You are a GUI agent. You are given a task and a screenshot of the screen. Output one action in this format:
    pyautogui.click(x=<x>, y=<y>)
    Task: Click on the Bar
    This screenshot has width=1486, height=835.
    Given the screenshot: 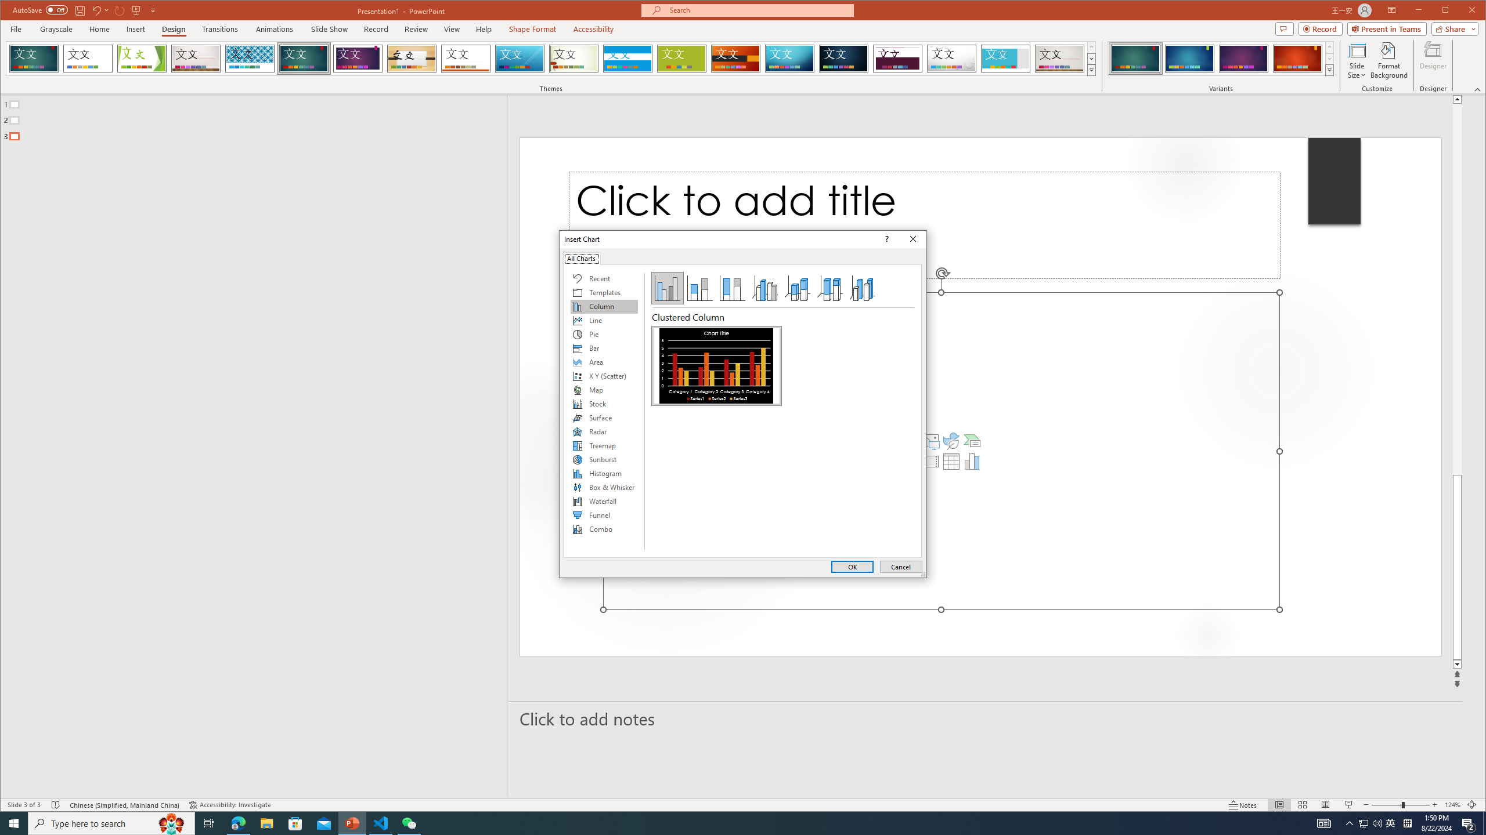 What is the action you would take?
    pyautogui.click(x=604, y=348)
    